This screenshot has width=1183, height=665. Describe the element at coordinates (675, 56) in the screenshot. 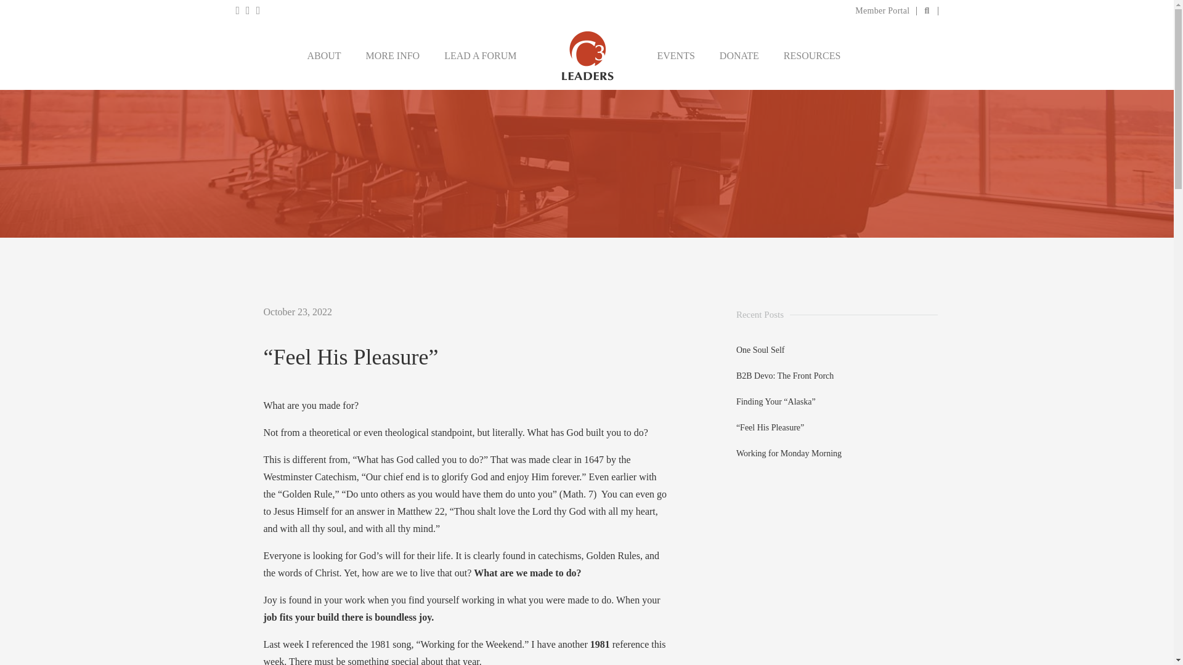

I see `EVENTS` at that location.